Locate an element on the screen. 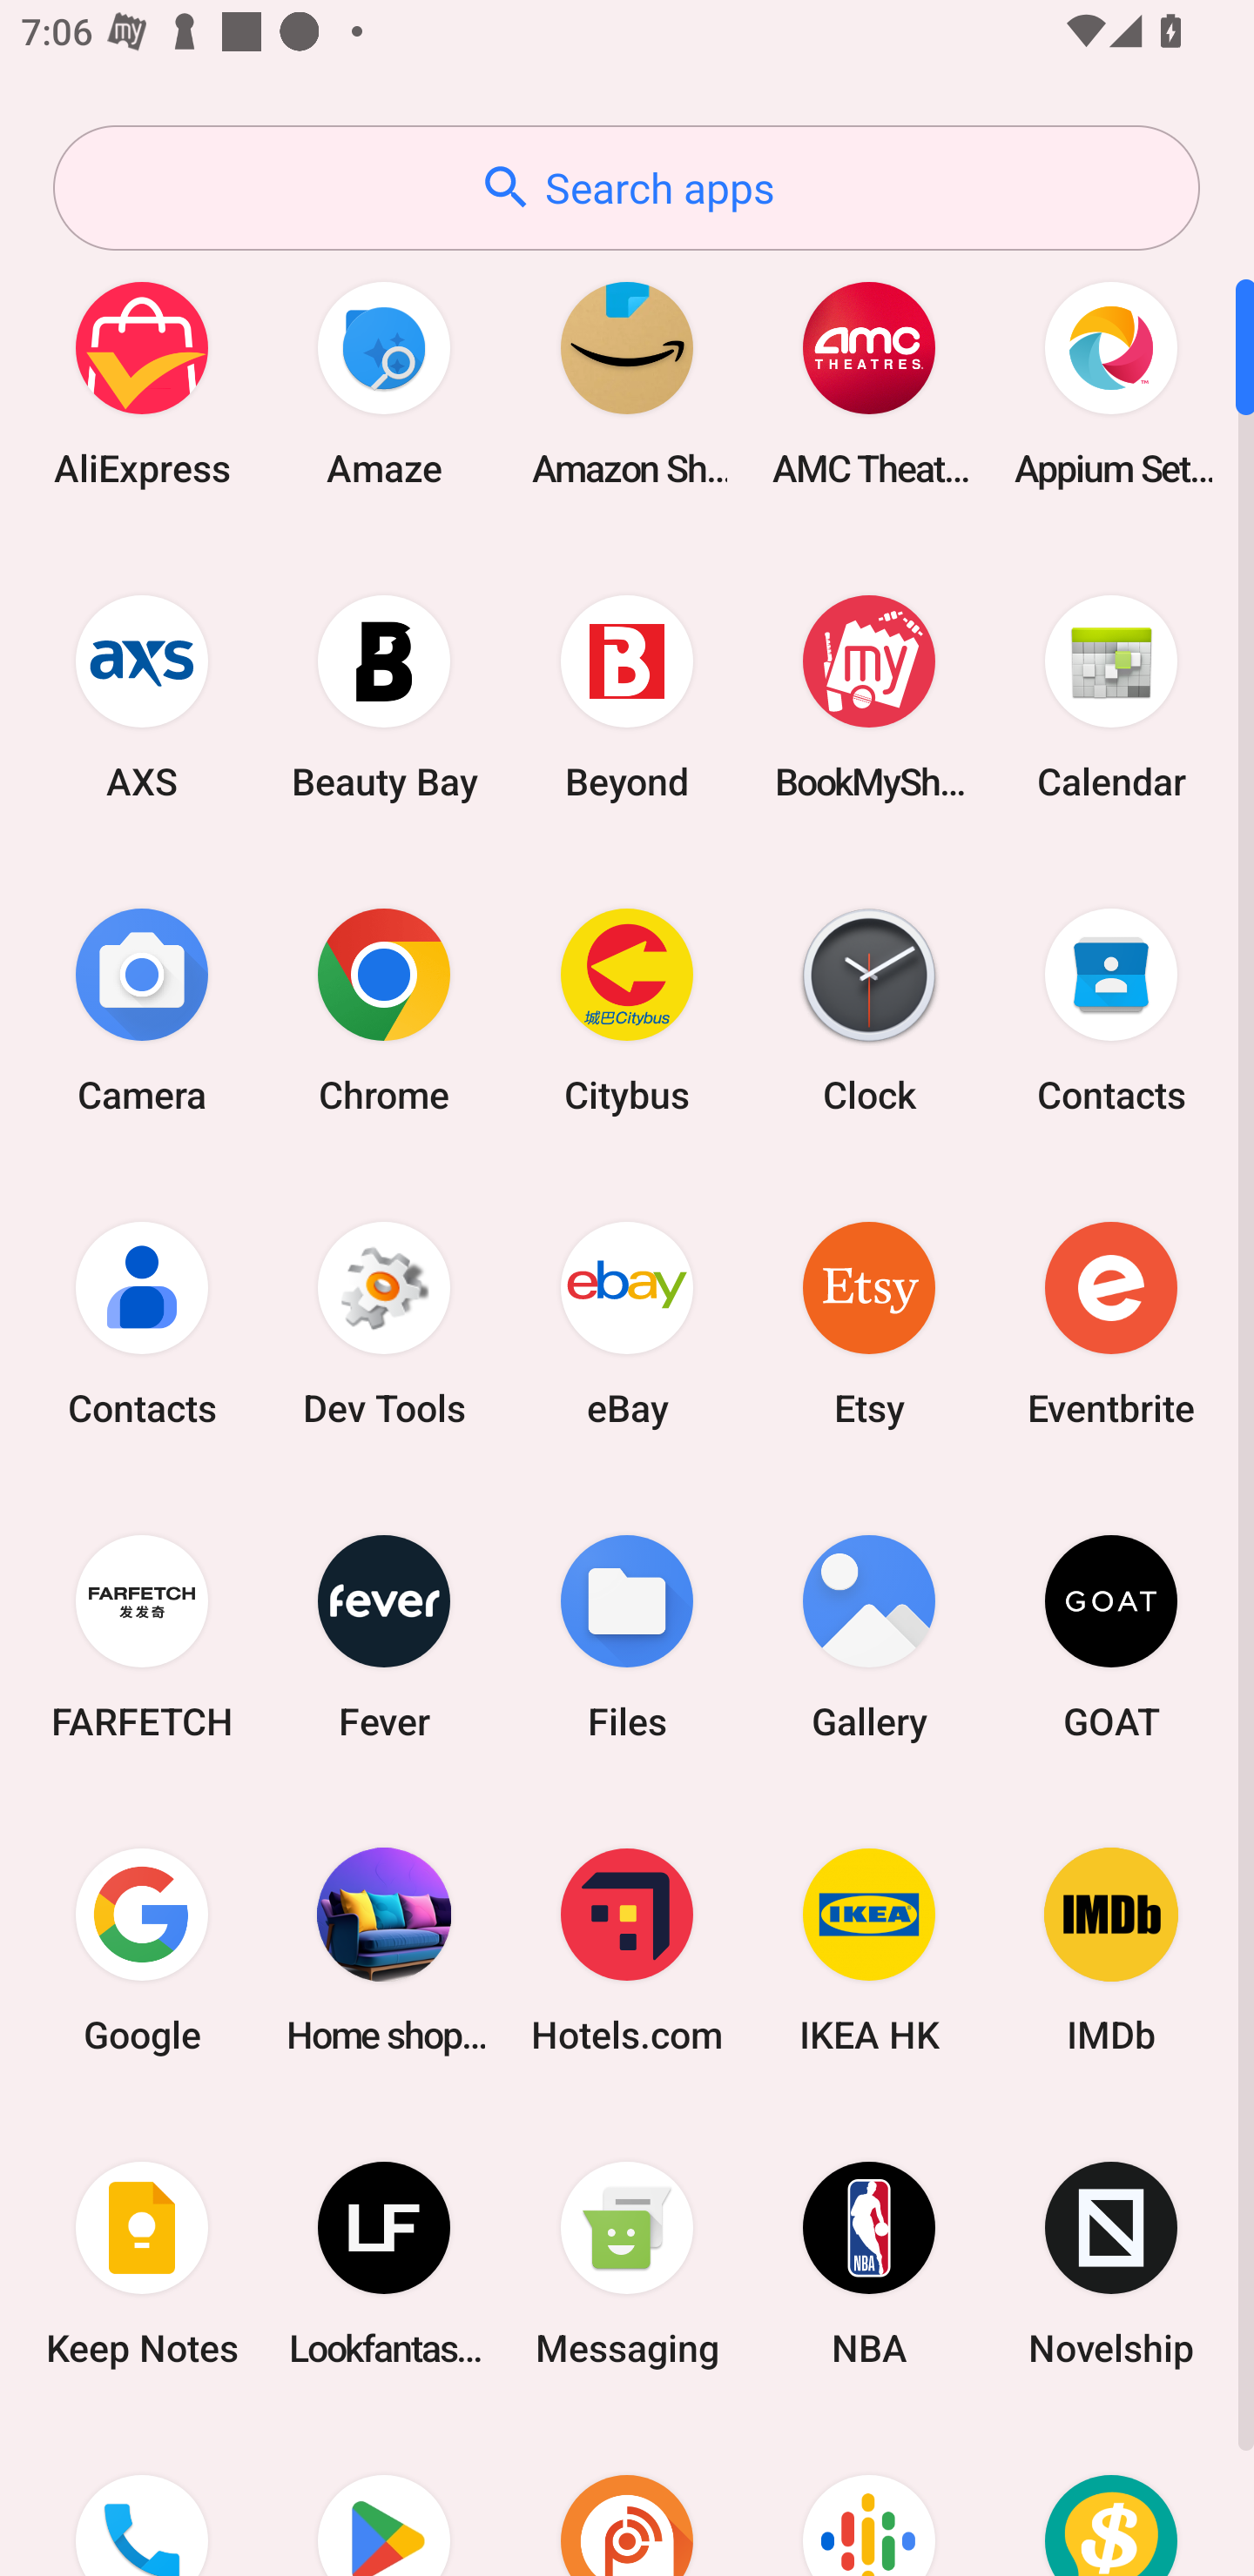  BookMyShow is located at coordinates (869, 696).